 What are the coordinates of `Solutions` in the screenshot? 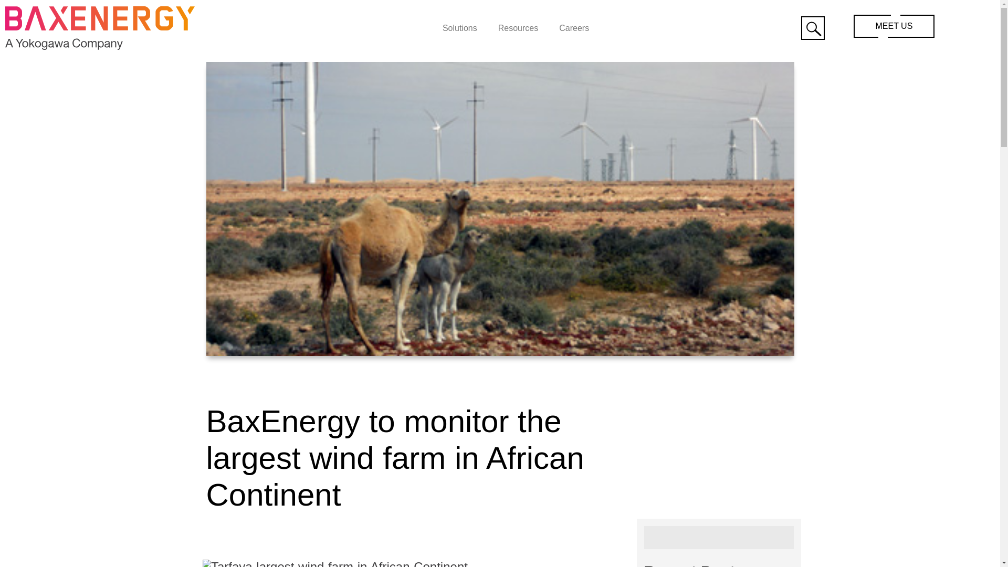 It's located at (460, 27).